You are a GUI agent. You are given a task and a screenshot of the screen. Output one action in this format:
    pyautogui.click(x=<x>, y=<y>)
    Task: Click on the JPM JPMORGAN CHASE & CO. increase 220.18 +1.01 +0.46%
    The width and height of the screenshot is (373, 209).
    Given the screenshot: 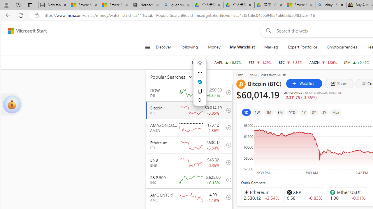 What is the action you would take?
    pyautogui.click(x=357, y=62)
    